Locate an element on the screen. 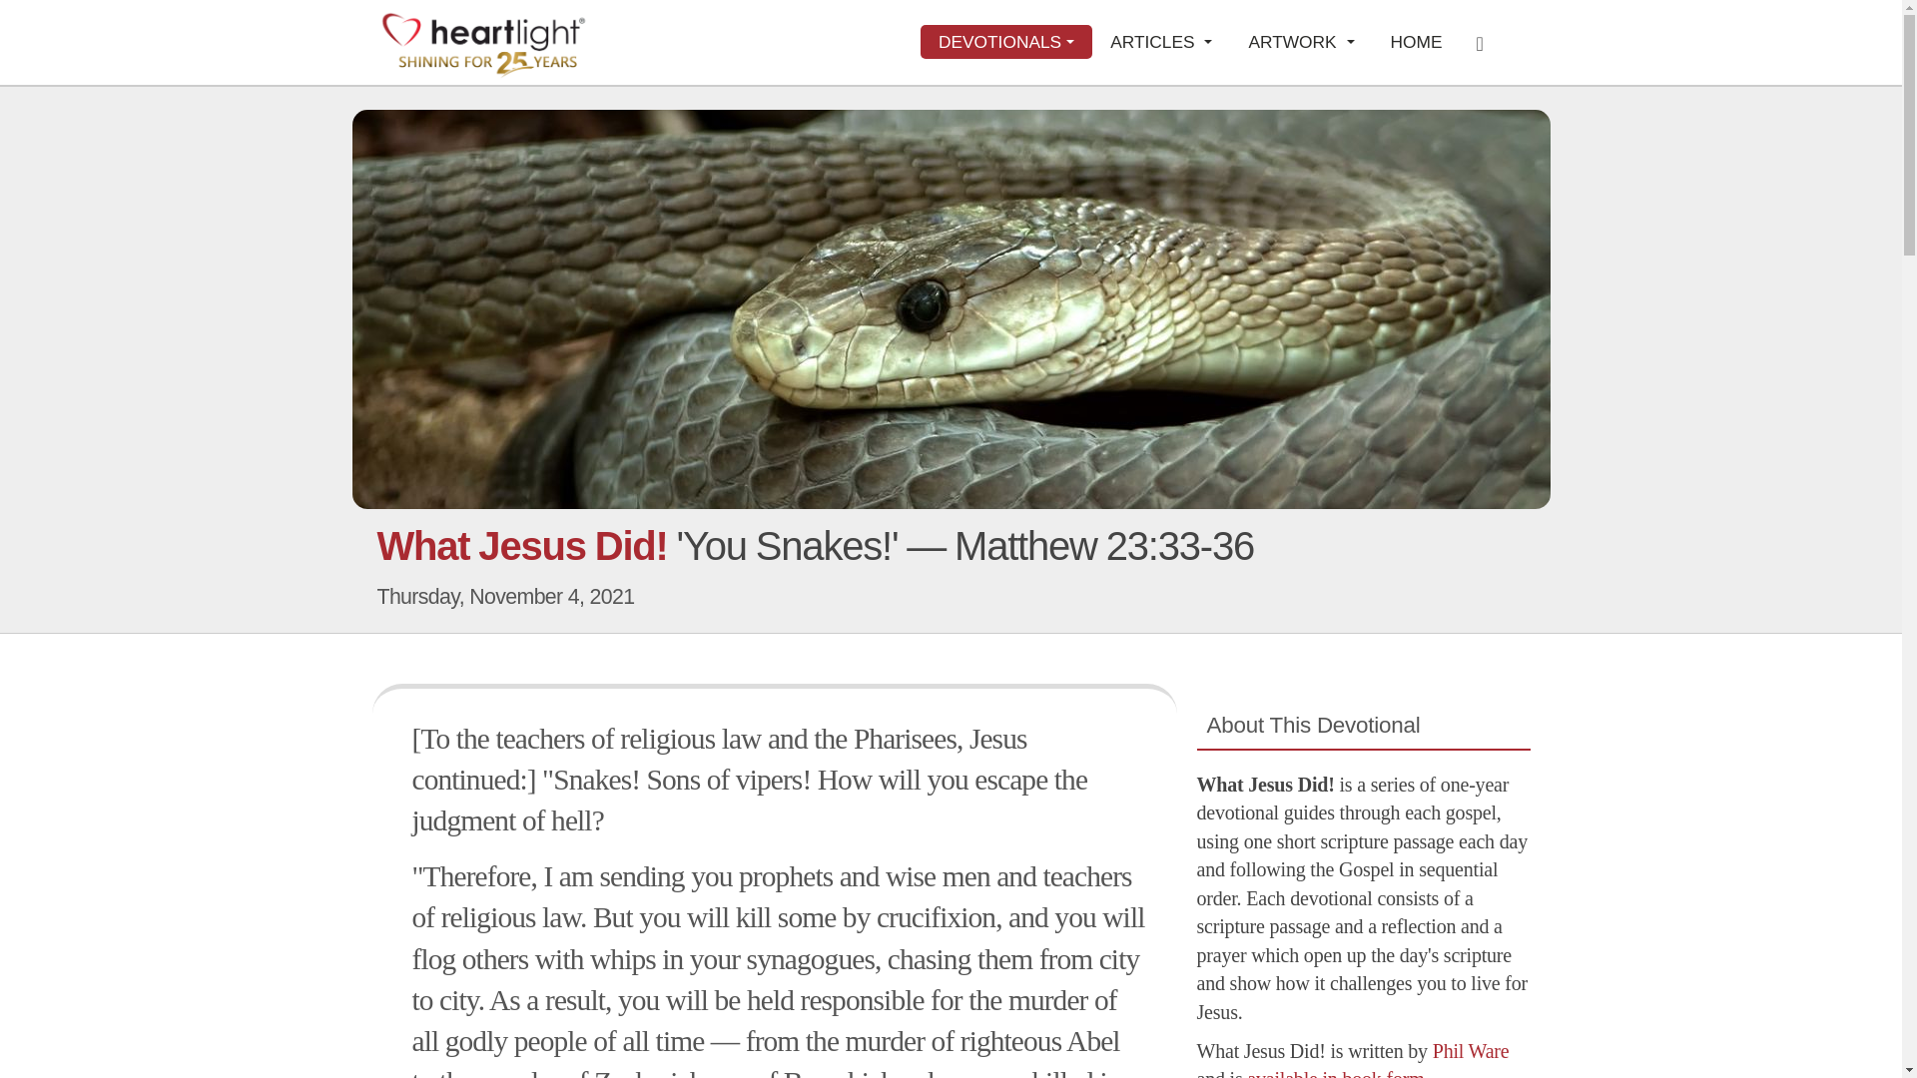 This screenshot has width=1917, height=1078. Search Heartlight is located at coordinates (1486, 42).